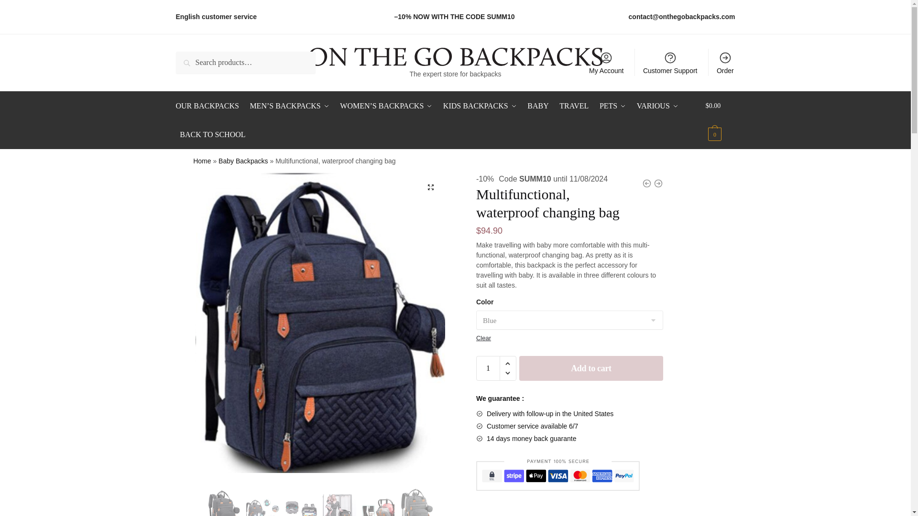  Describe the element at coordinates (209, 106) in the screenshot. I see `OUR BACKPACKS` at that location.